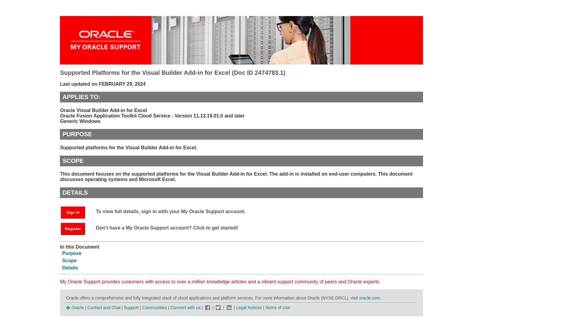 The image size is (581, 327). I want to click on Connect with us, so click(186, 307).